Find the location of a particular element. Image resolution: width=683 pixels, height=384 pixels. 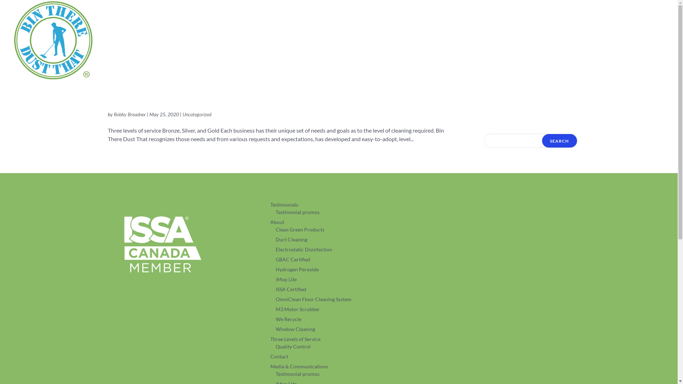

Testimonial promos is located at coordinates (297, 212).